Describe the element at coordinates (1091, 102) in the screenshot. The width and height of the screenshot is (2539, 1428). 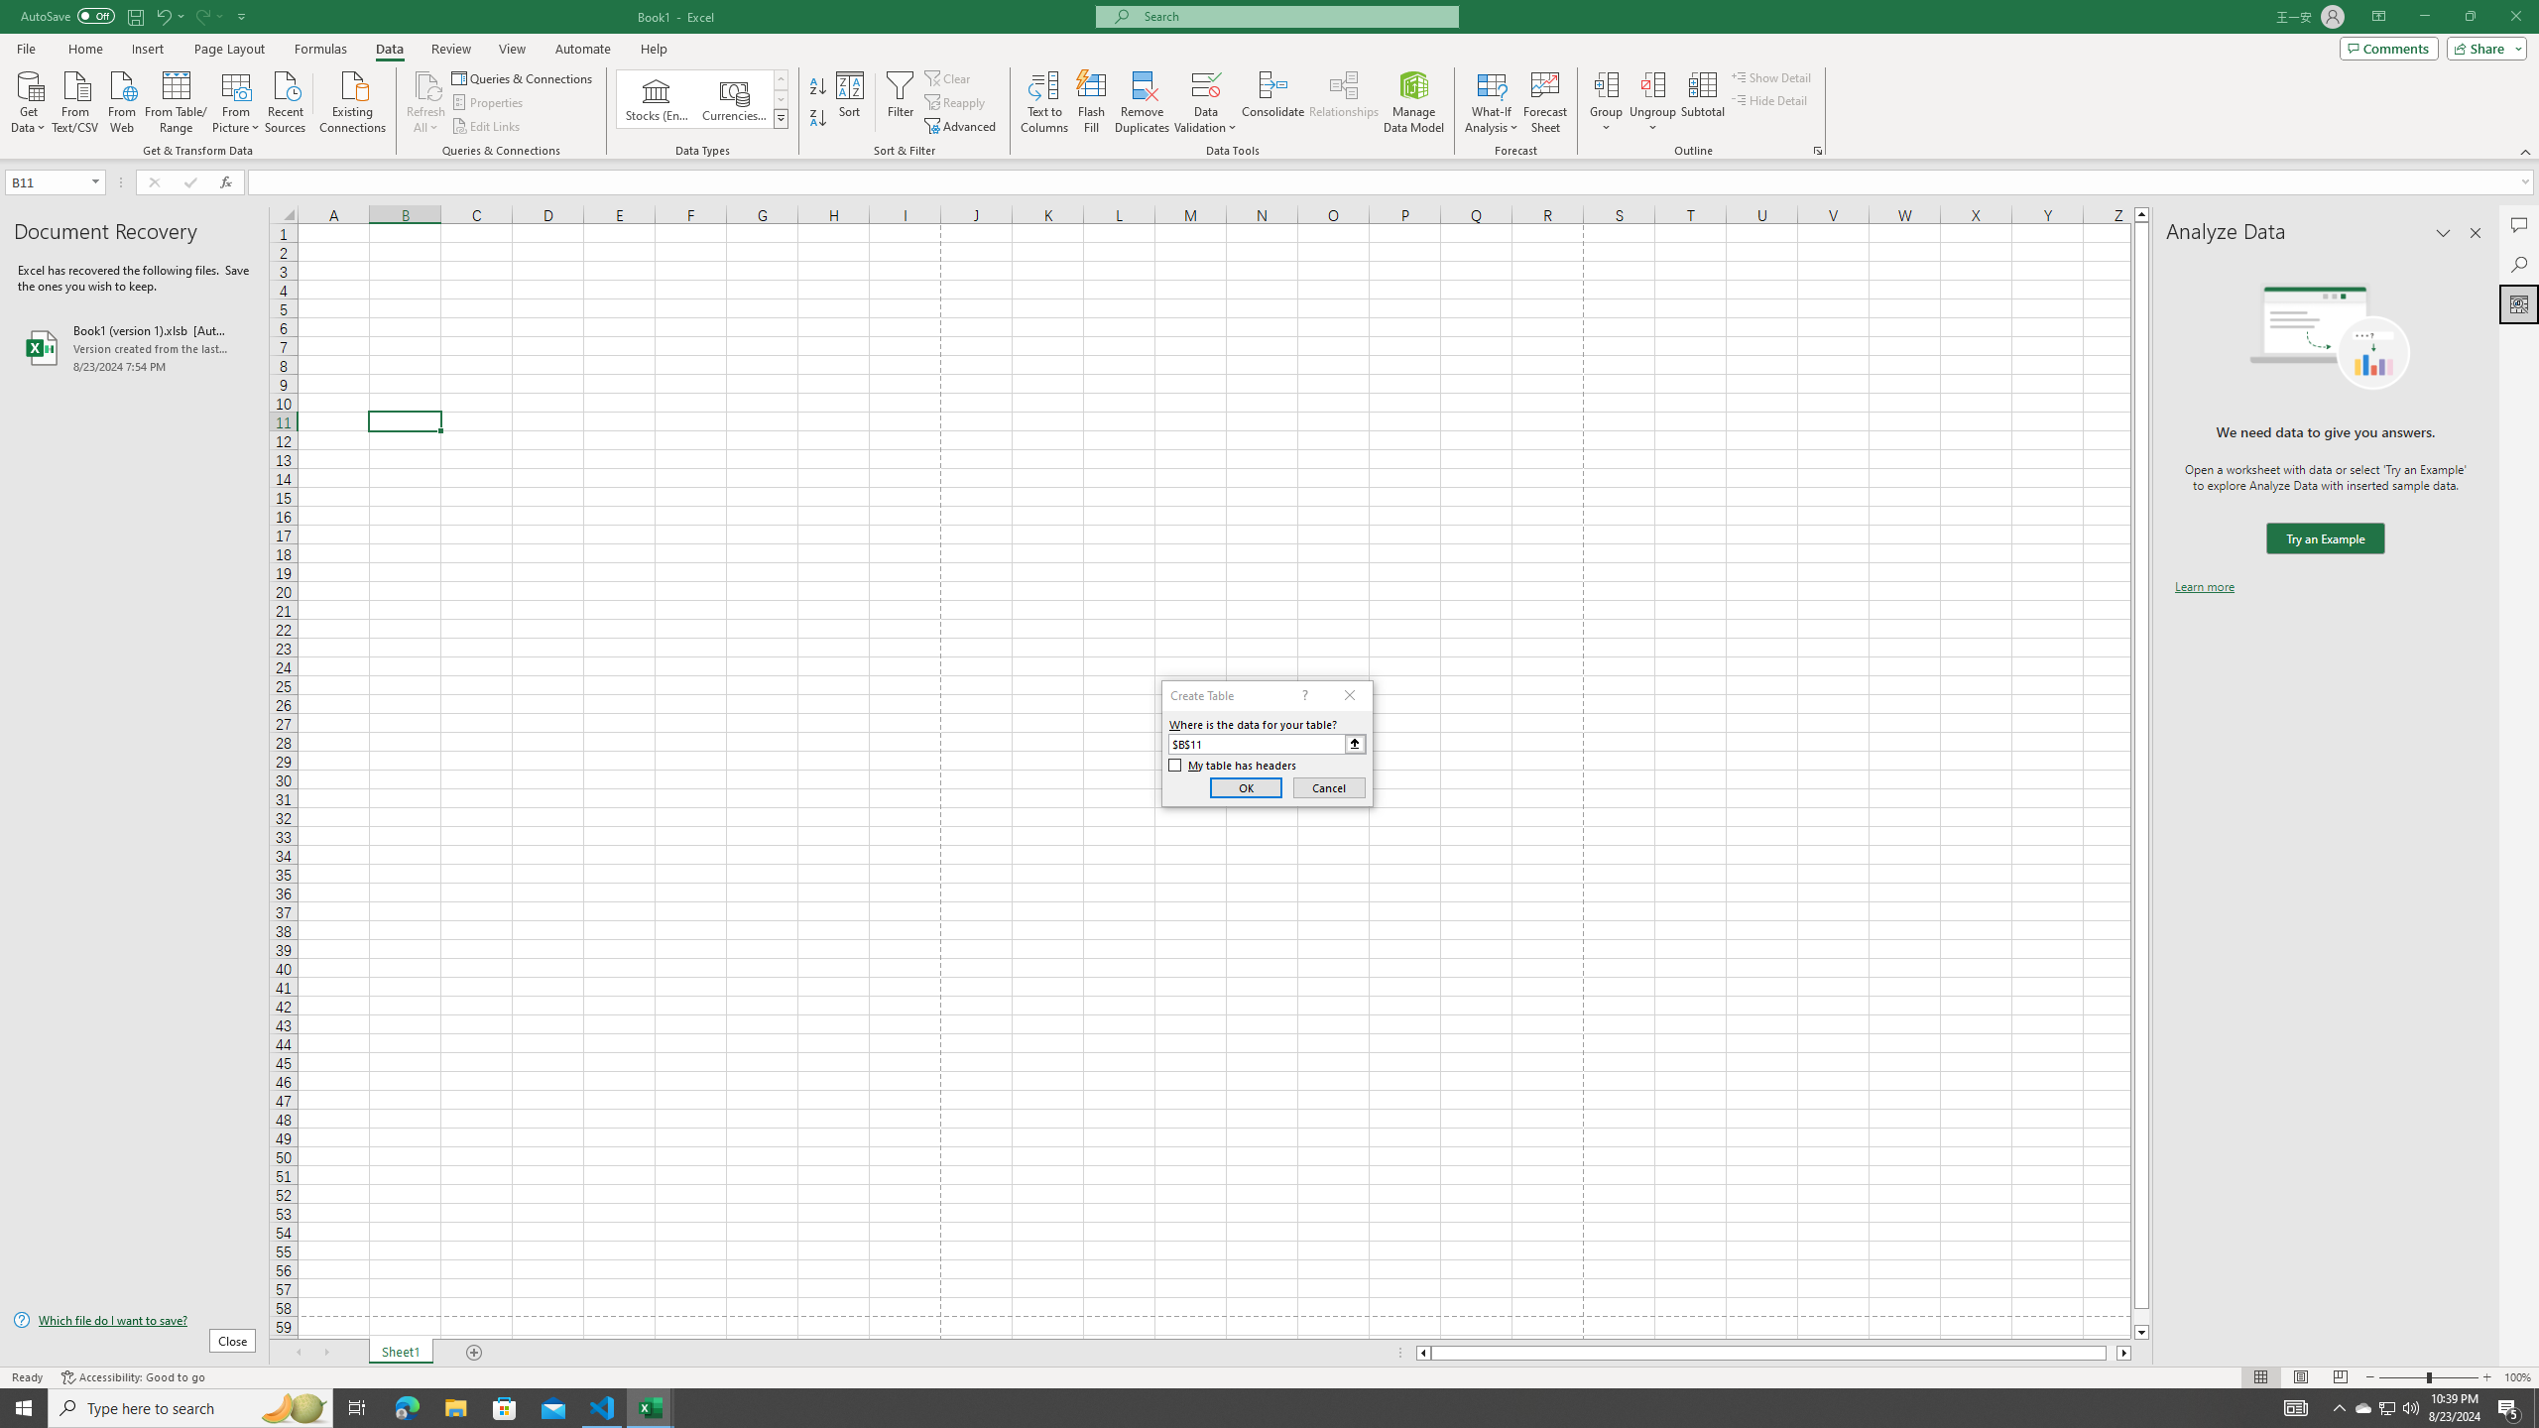
I see `Flash Fill` at that location.